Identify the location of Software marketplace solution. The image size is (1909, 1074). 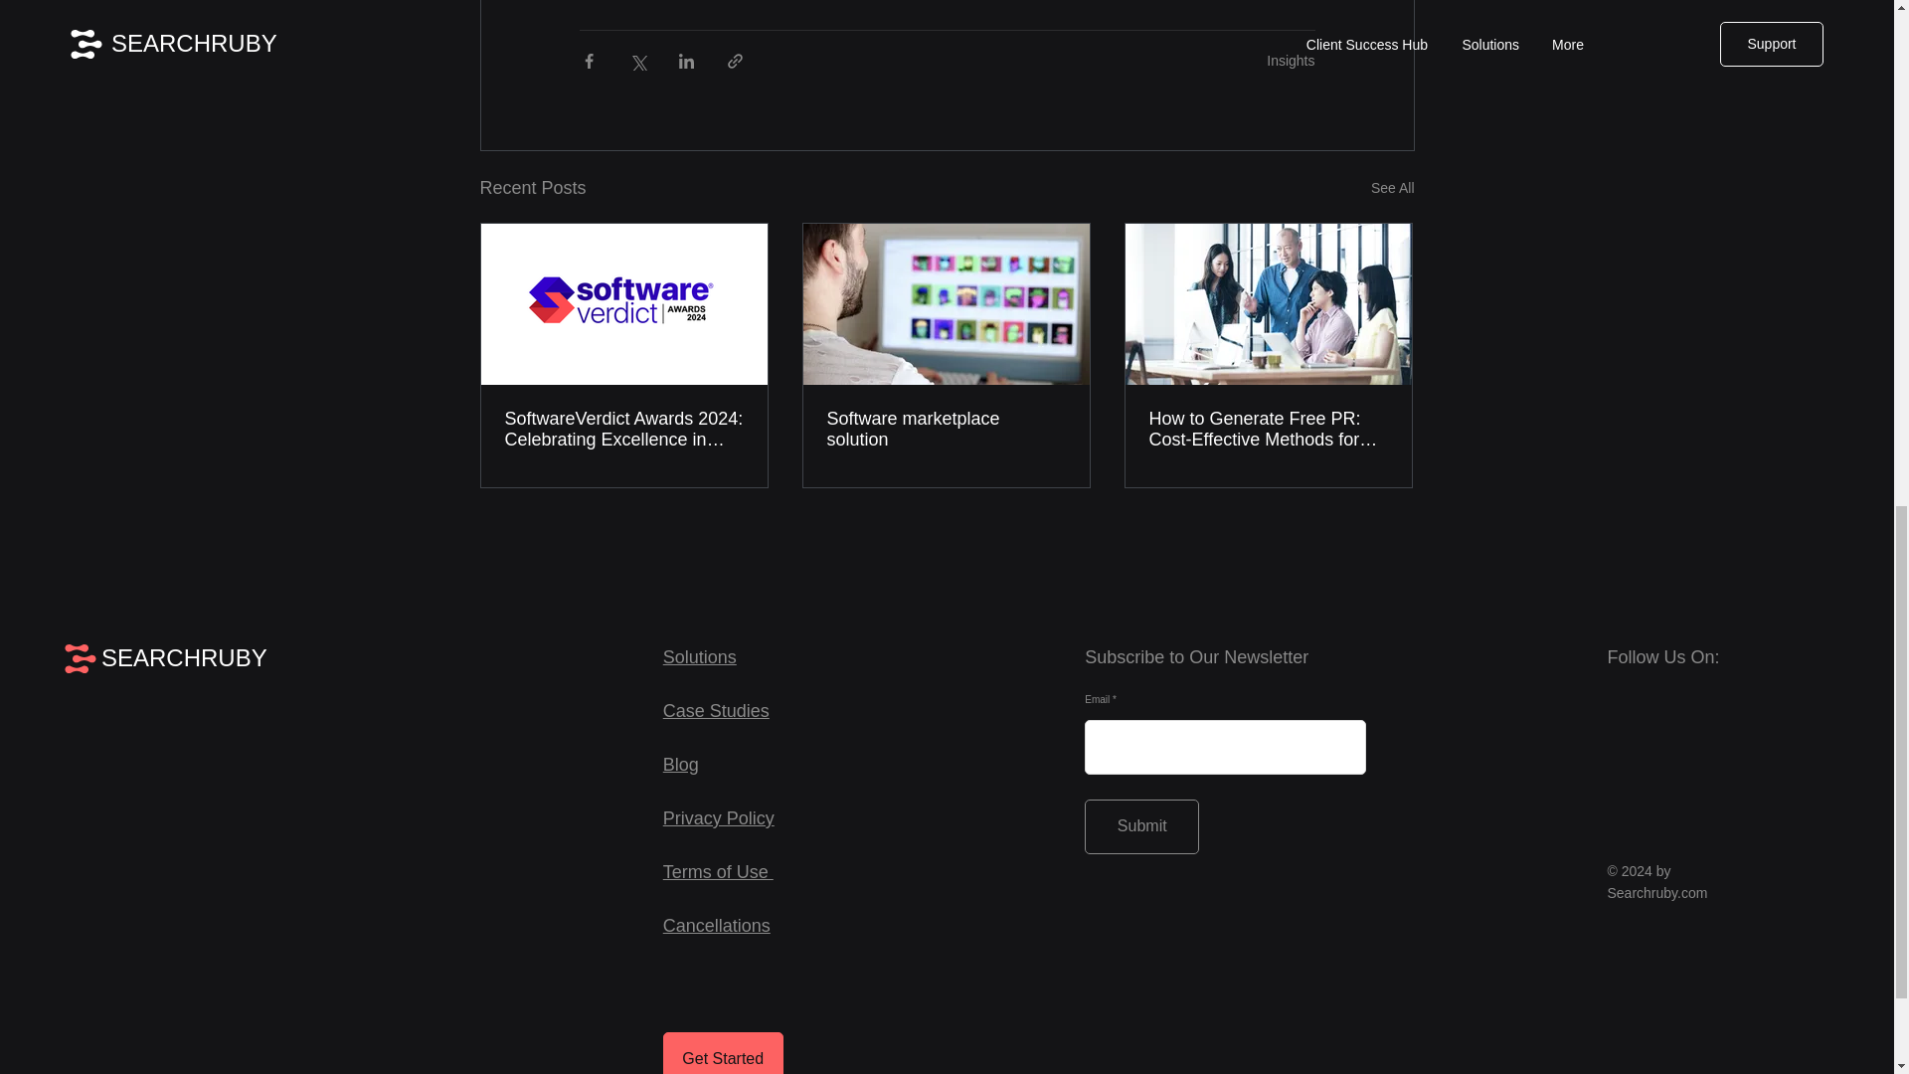
(946, 430).